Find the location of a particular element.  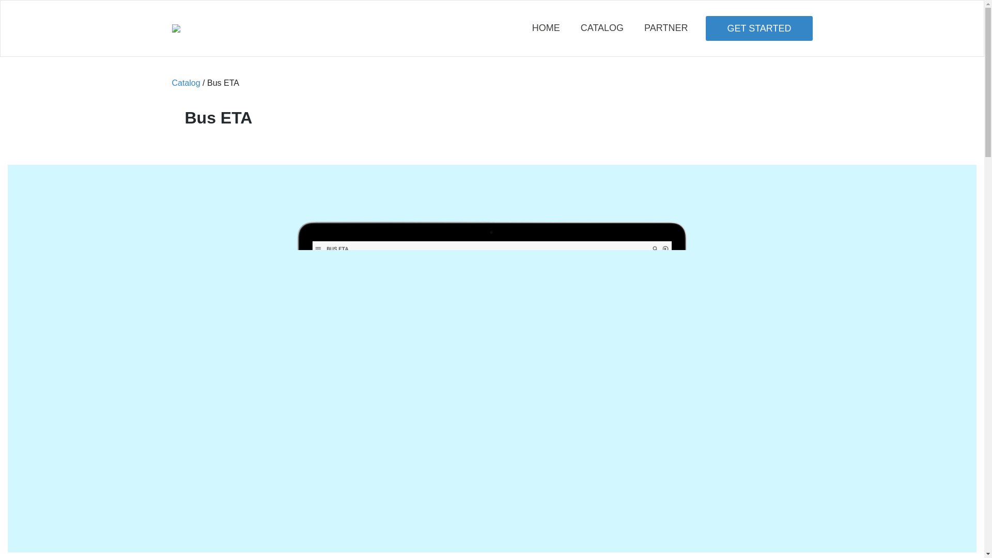

Home is located at coordinates (546, 28).